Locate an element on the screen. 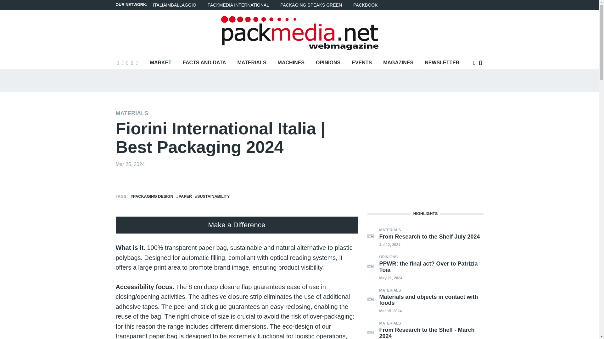 This screenshot has height=339, width=604. MARKET is located at coordinates (160, 63).